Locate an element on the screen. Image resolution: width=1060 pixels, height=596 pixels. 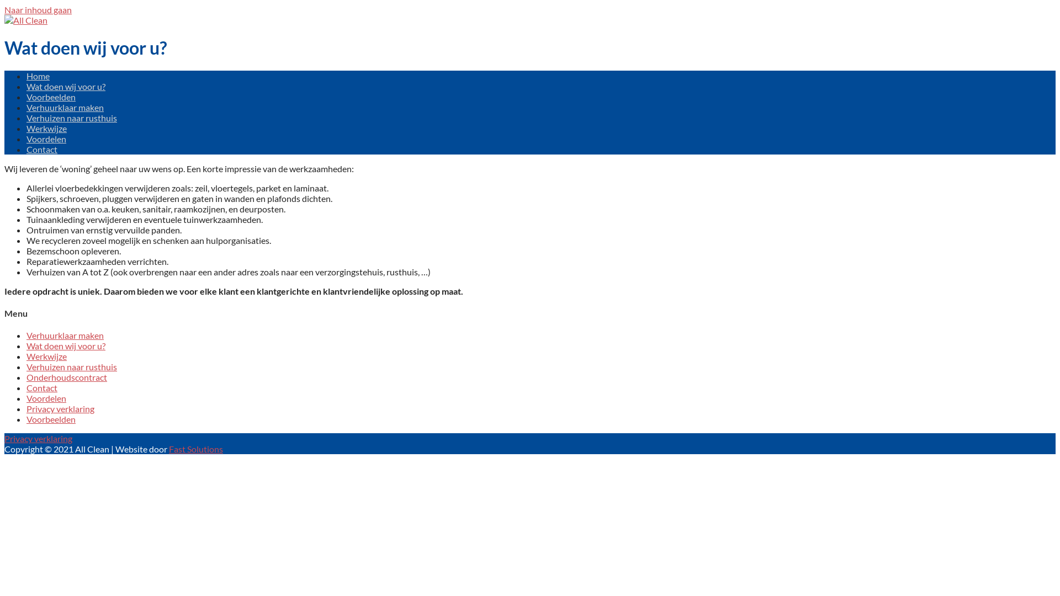
Fast Solutions is located at coordinates (196, 449).